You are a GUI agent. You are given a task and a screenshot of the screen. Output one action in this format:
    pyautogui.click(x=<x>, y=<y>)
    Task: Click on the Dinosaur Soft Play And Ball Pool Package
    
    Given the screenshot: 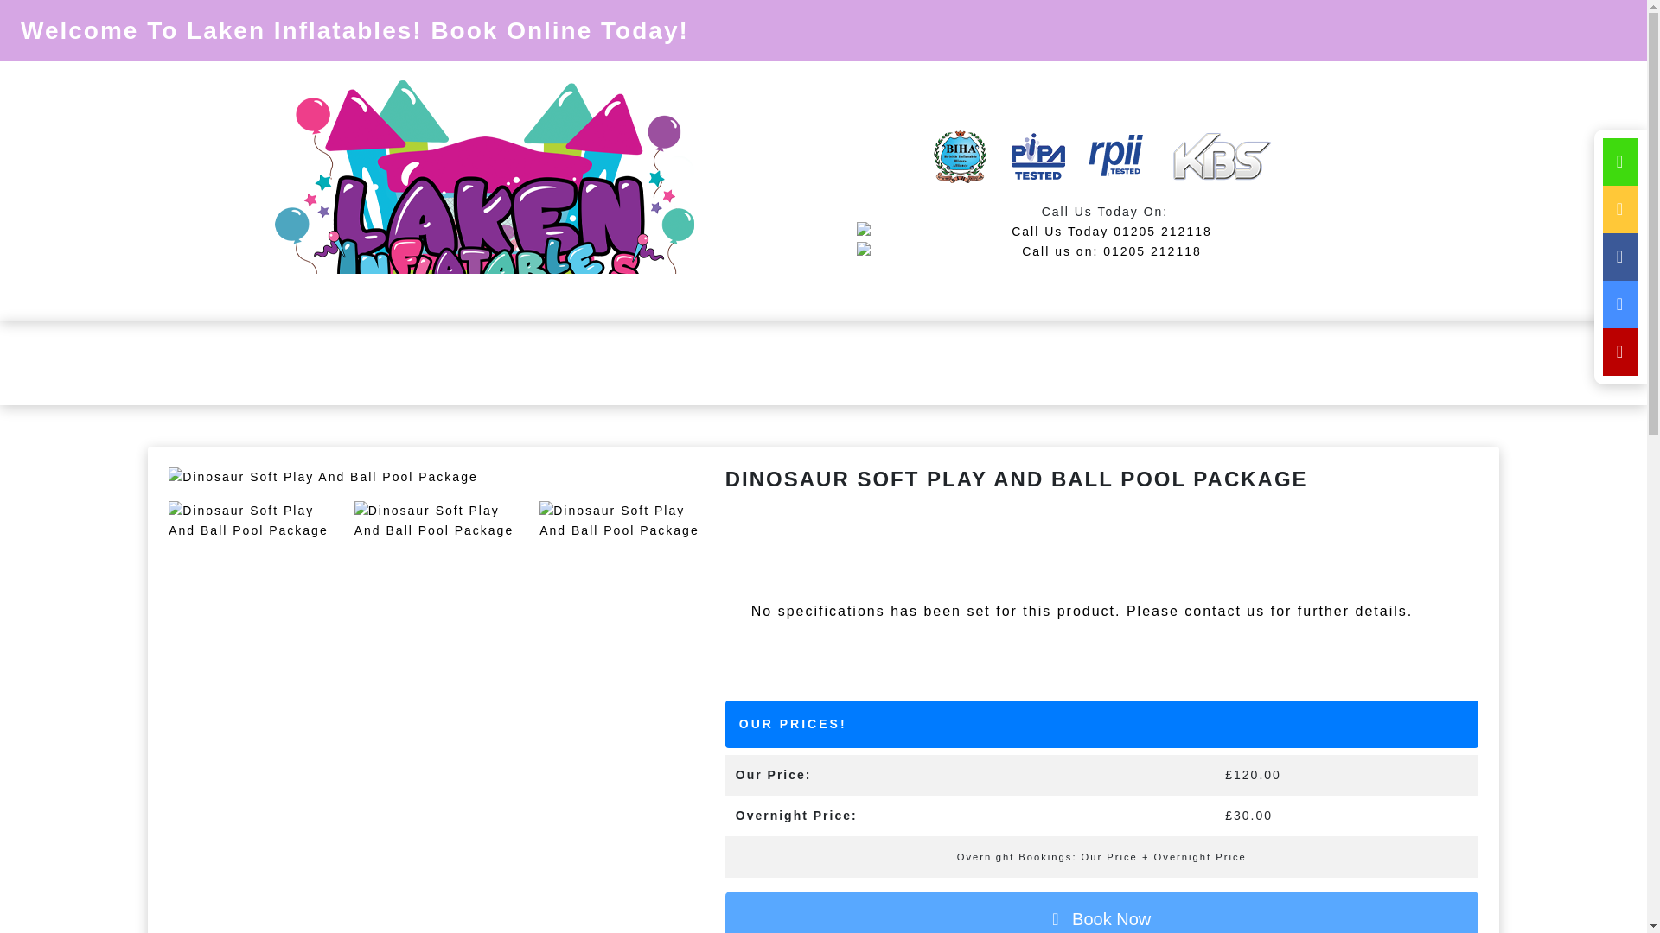 What is the action you would take?
    pyautogui.click(x=434, y=477)
    